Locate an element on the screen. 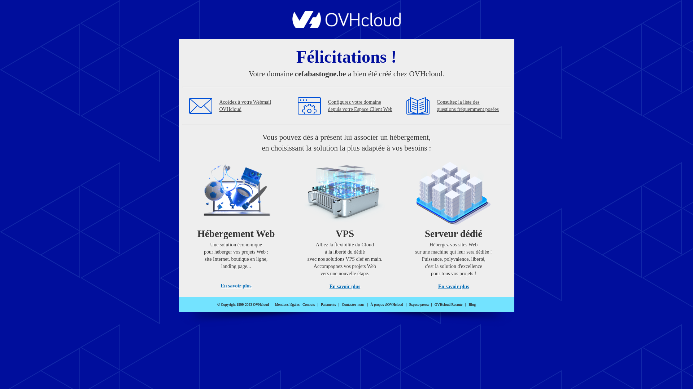 This screenshot has width=693, height=389. VPS is located at coordinates (345, 223).